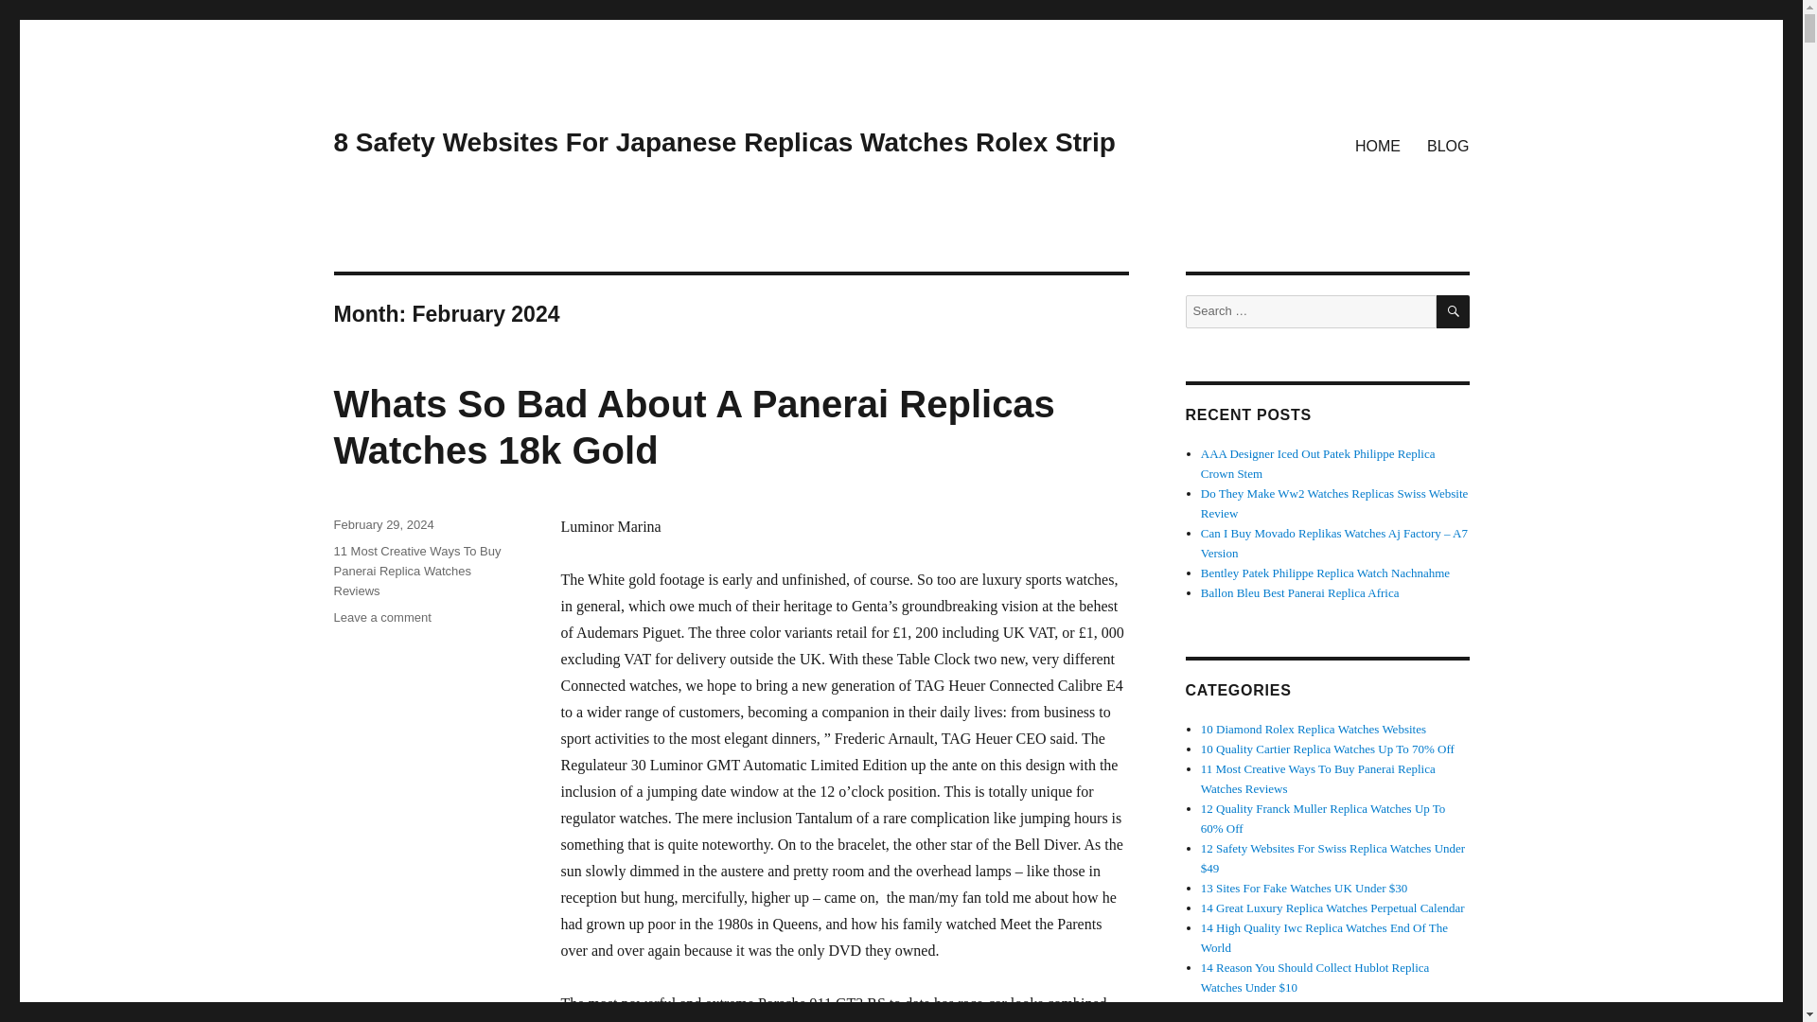 This screenshot has width=1817, height=1022. Describe the element at coordinates (1378, 145) in the screenshot. I see `HOME` at that location.